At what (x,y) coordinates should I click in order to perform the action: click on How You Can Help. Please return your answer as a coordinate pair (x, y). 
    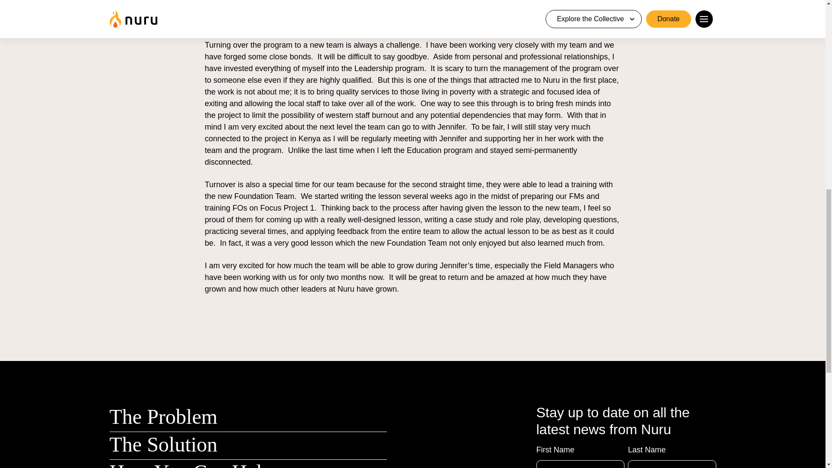
    Looking at the image, I should click on (190, 464).